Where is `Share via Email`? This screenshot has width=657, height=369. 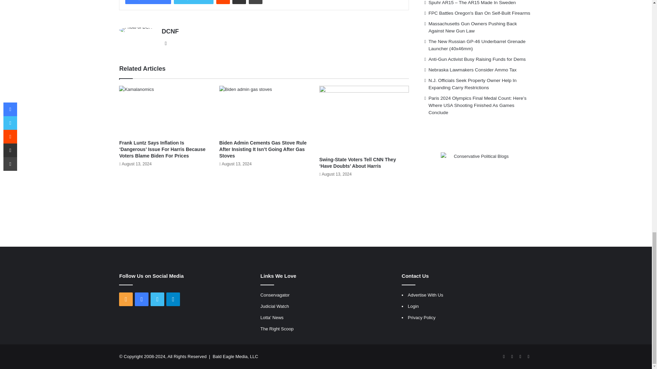 Share via Email is located at coordinates (239, 2).